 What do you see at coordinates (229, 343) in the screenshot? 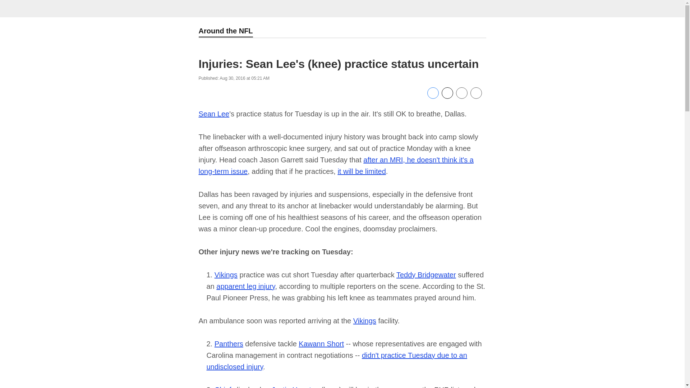
I see `Panthers` at bounding box center [229, 343].